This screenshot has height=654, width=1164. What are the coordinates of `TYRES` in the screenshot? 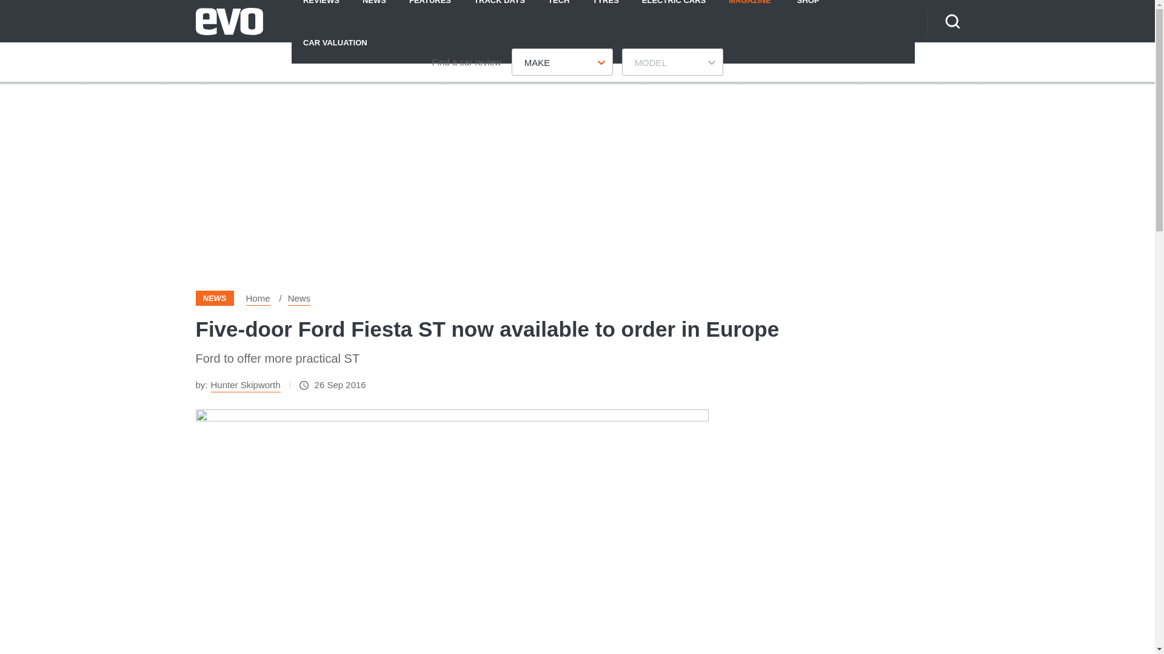 It's located at (605, 10).